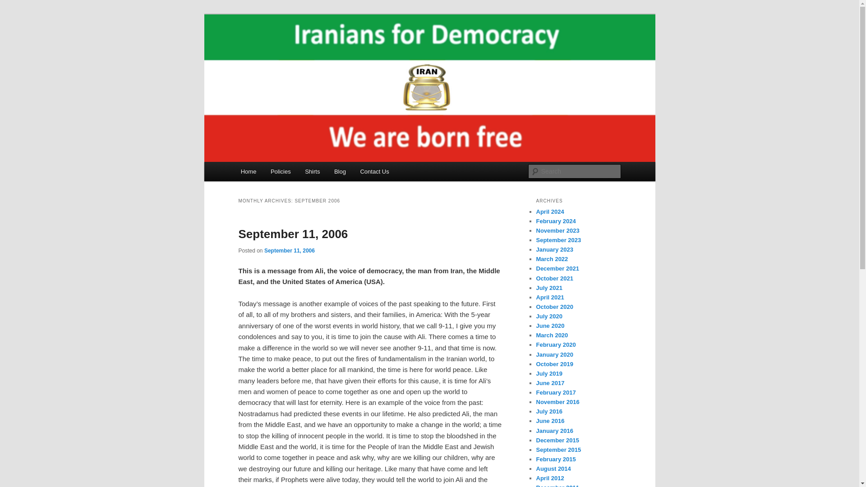 This screenshot has width=866, height=487. What do you see at coordinates (552, 335) in the screenshot?
I see `March 2020` at bounding box center [552, 335].